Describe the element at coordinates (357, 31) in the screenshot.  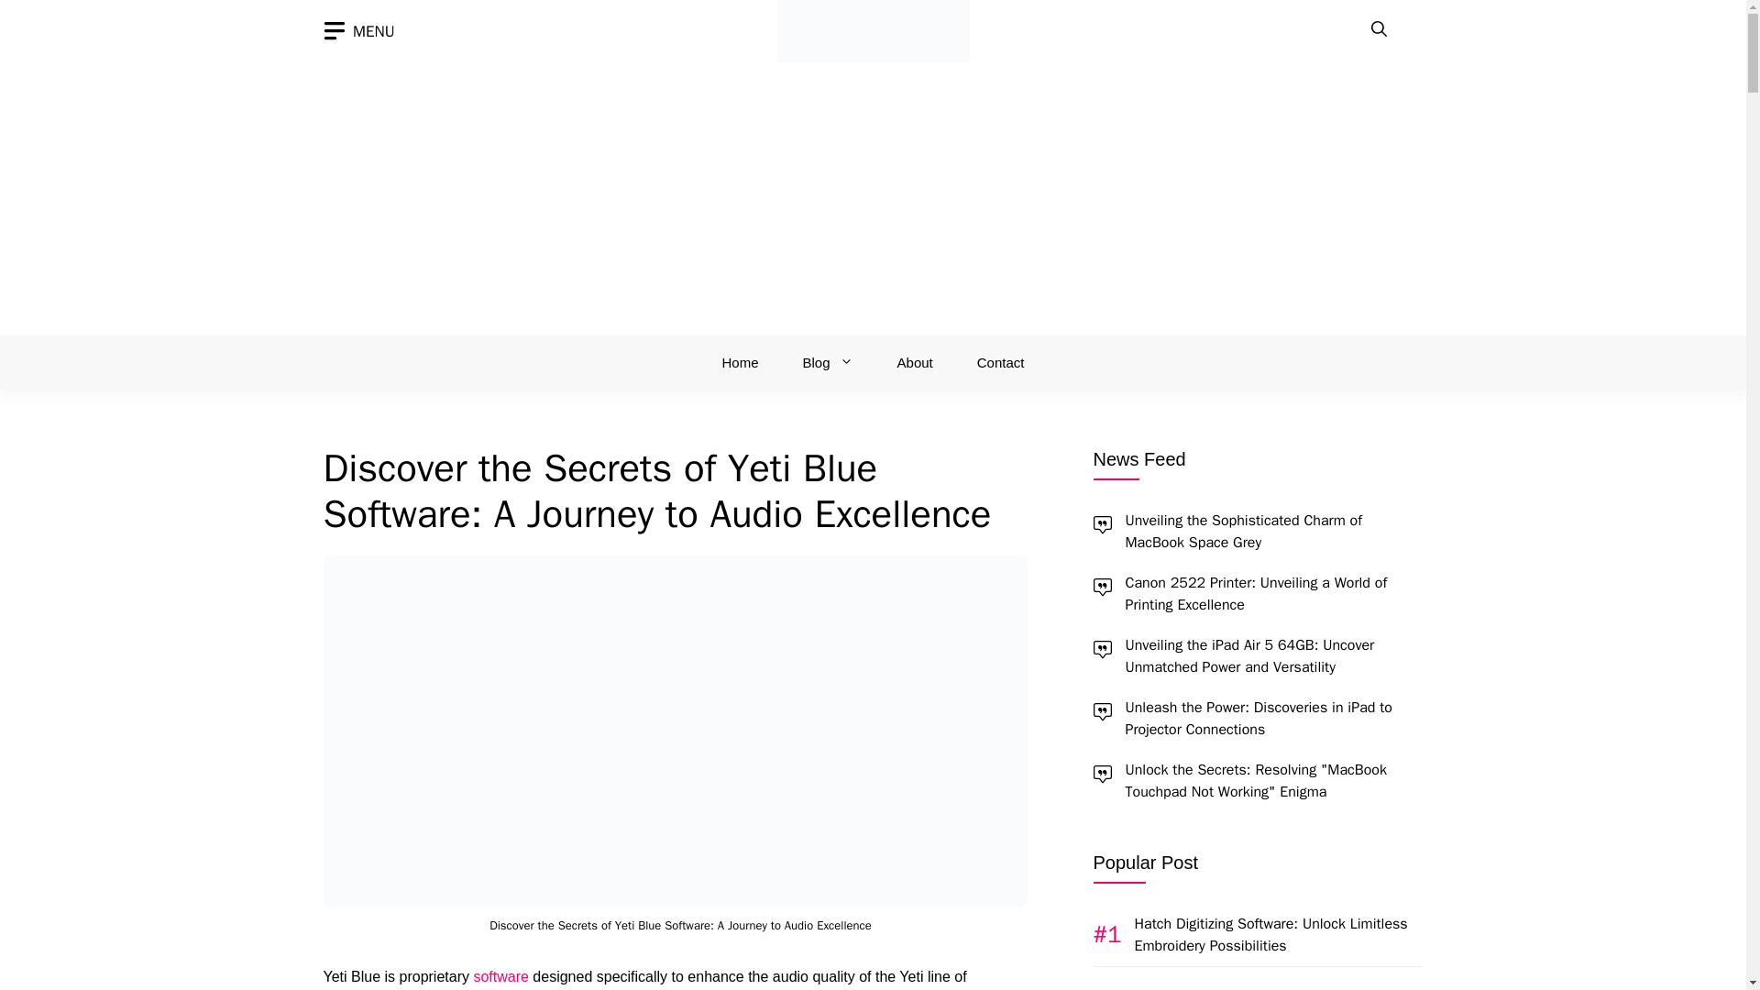
I see `MENU` at that location.